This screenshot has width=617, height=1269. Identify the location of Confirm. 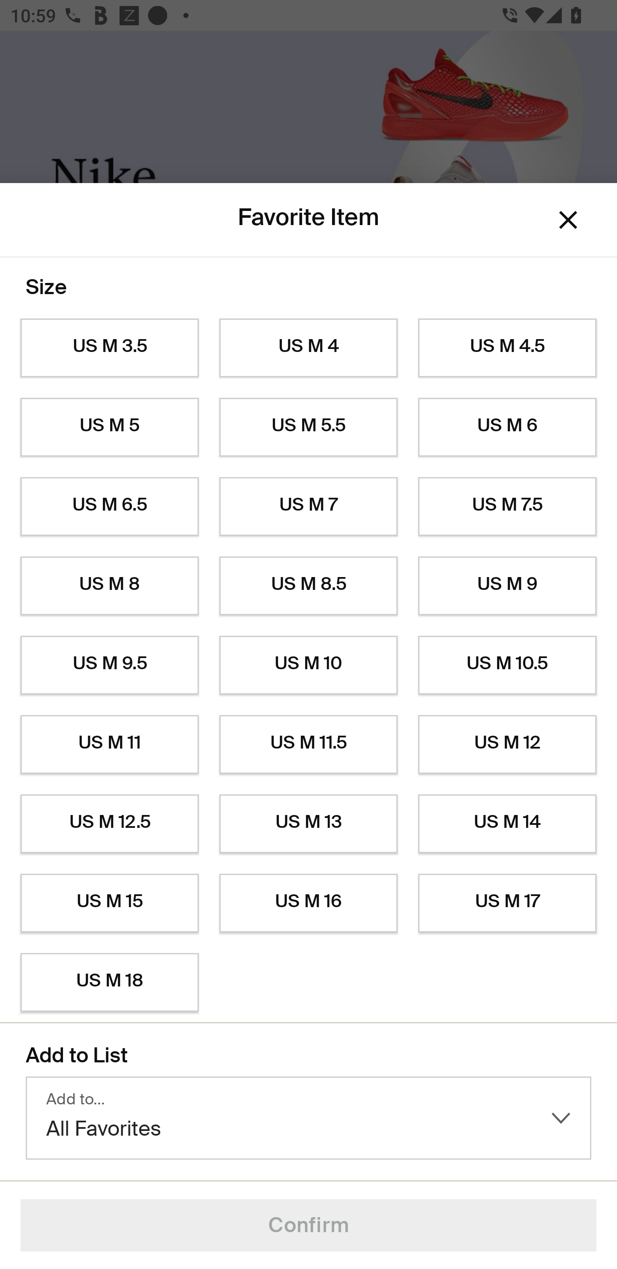
(308, 1225).